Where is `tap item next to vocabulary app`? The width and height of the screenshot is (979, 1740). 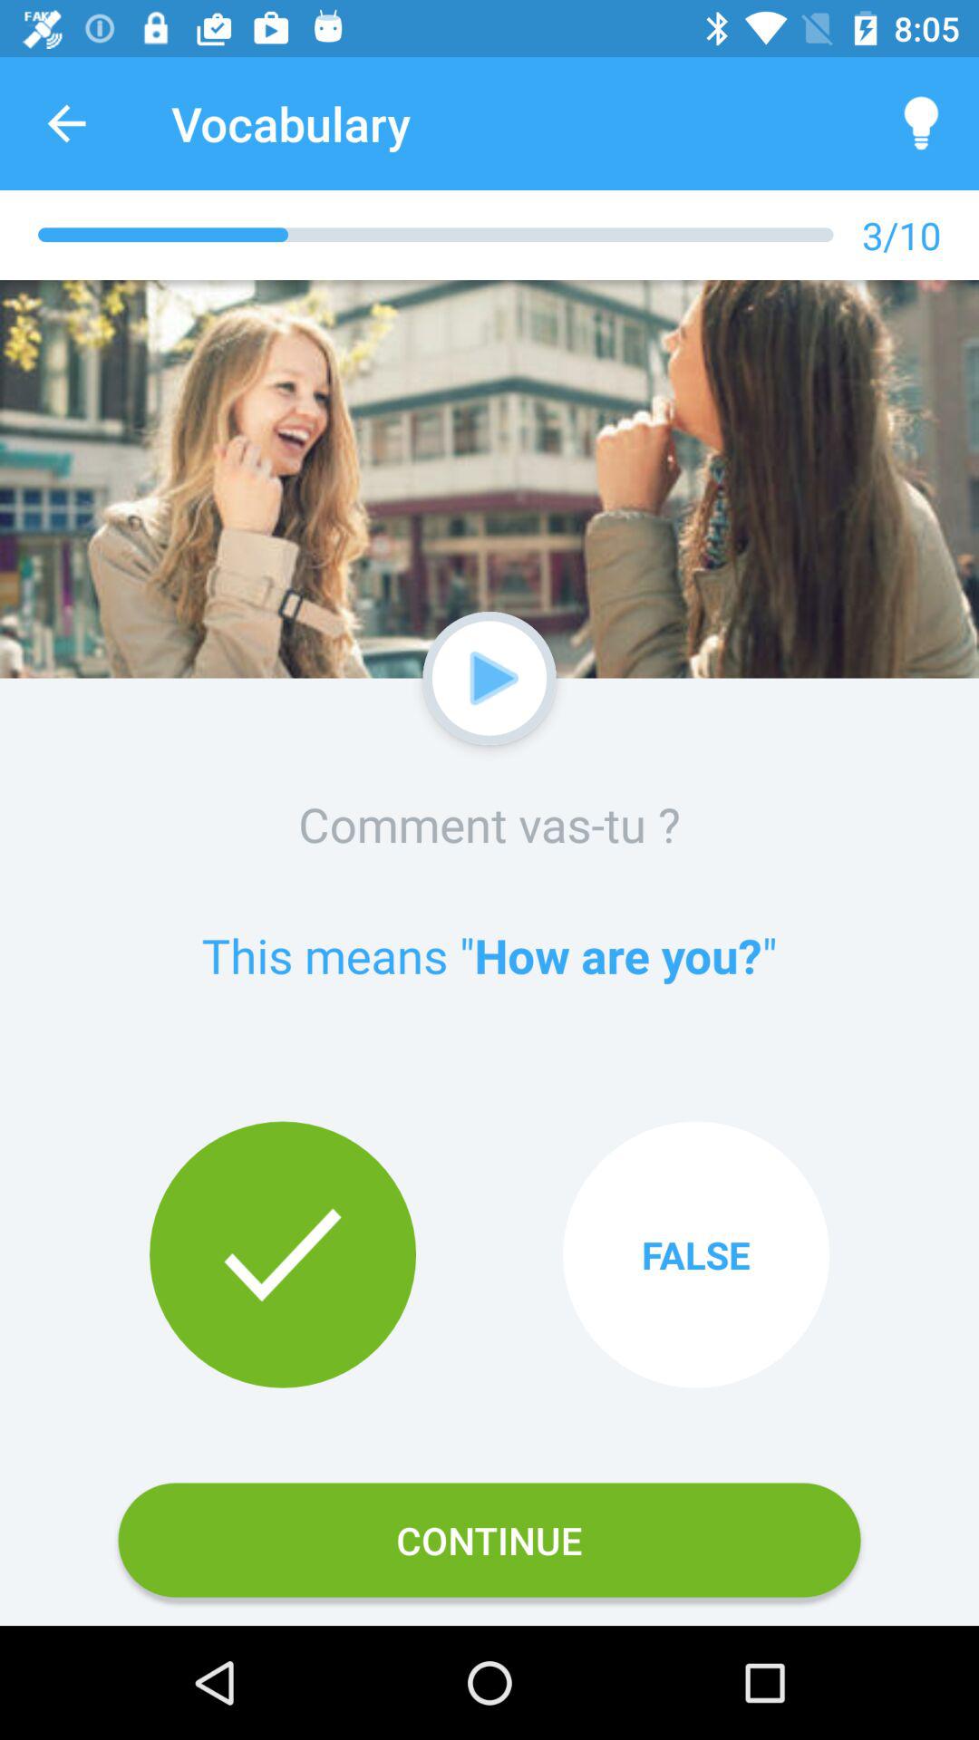 tap item next to vocabulary app is located at coordinates (921, 123).